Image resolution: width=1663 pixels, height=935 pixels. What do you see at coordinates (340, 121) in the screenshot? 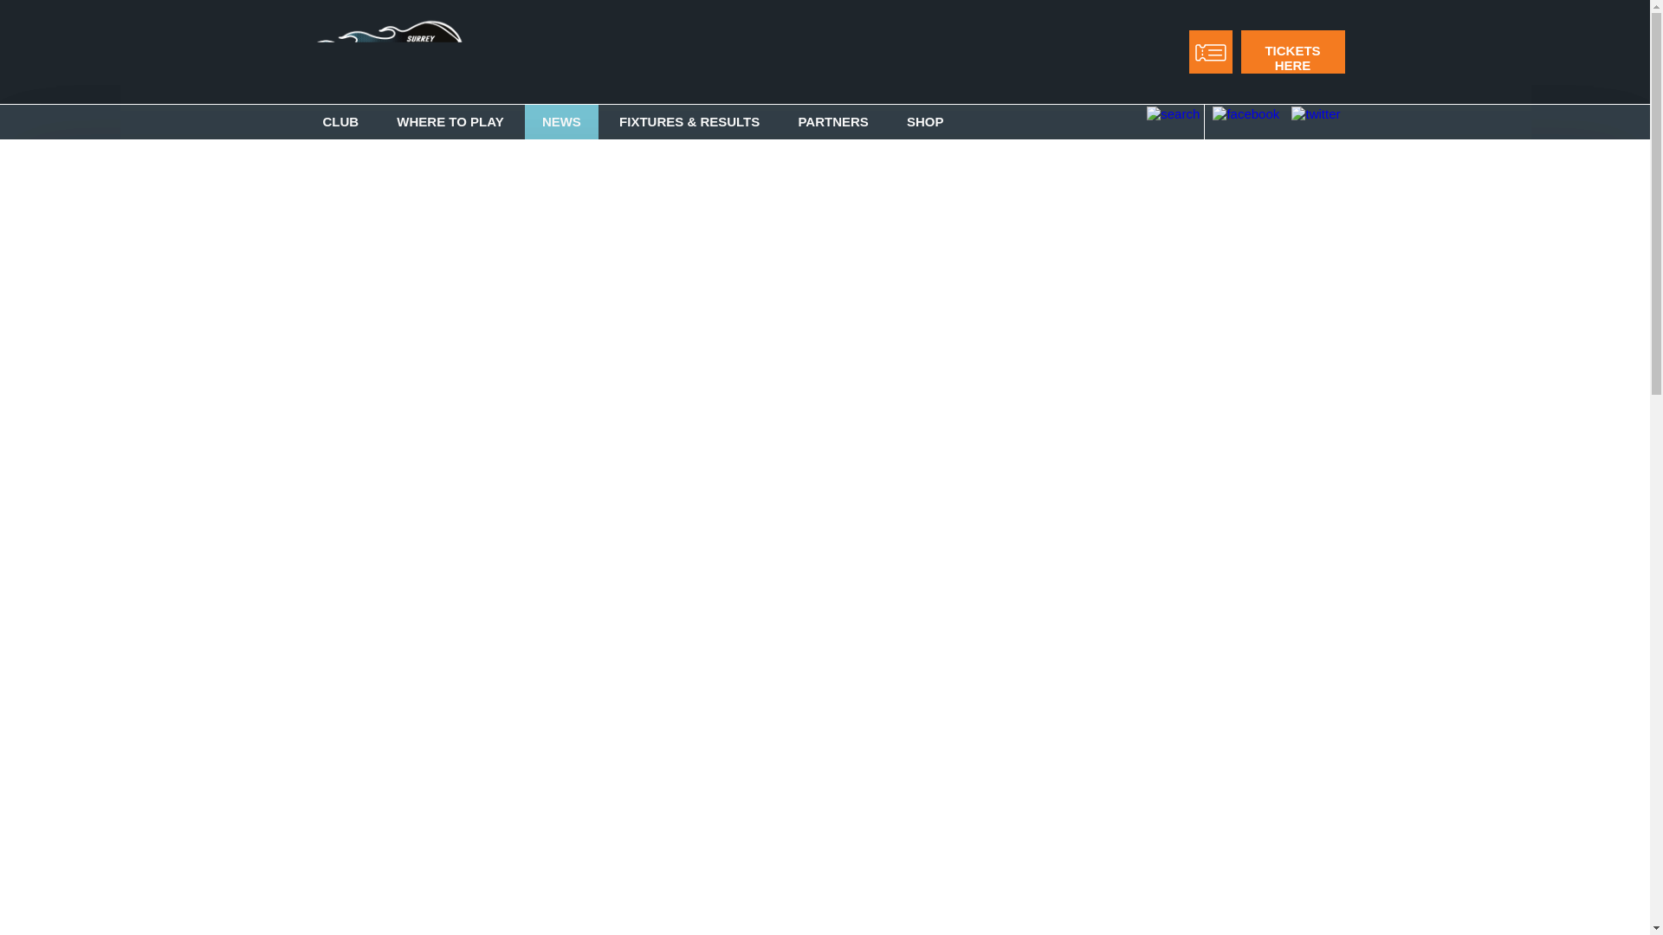
I see `CLUB` at bounding box center [340, 121].